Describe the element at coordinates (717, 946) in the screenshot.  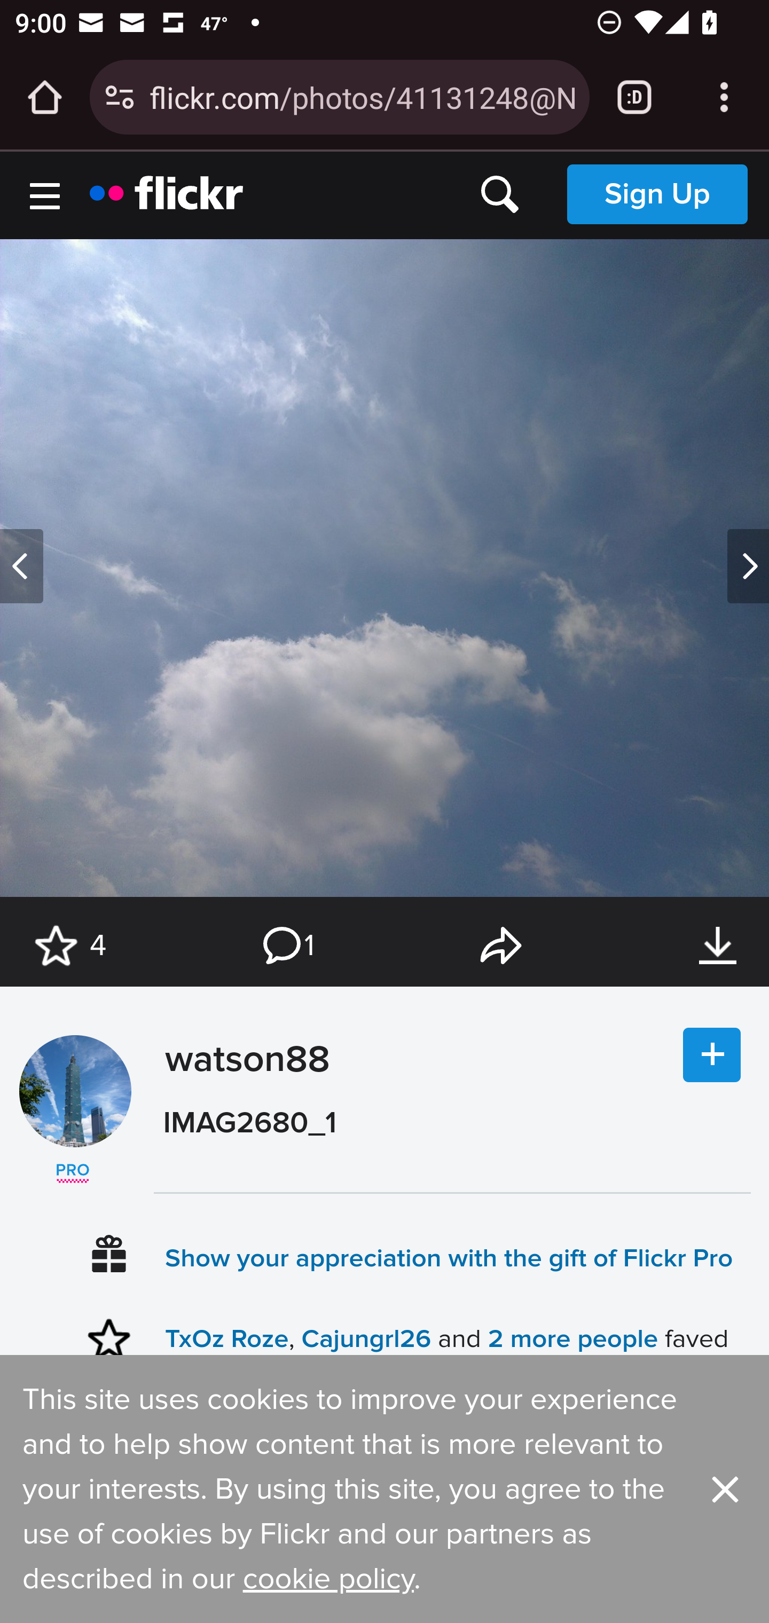
I see `Download this photo` at that location.